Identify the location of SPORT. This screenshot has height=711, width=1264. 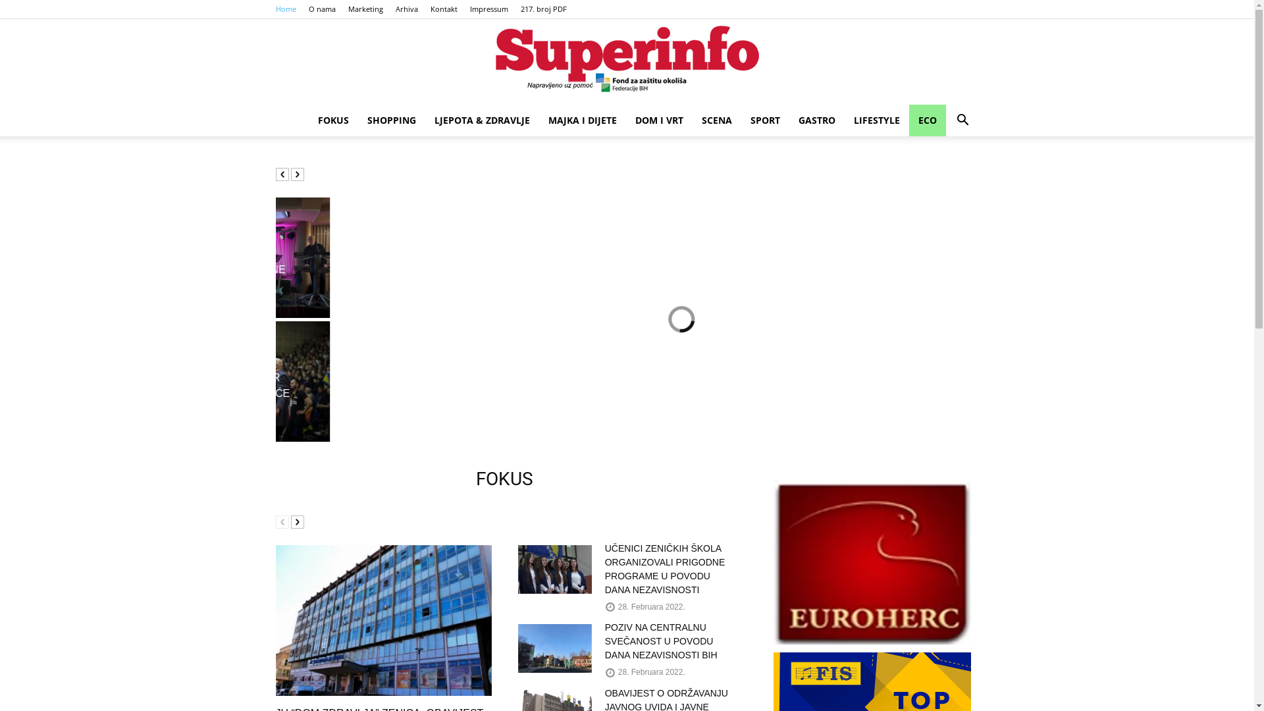
(765, 120).